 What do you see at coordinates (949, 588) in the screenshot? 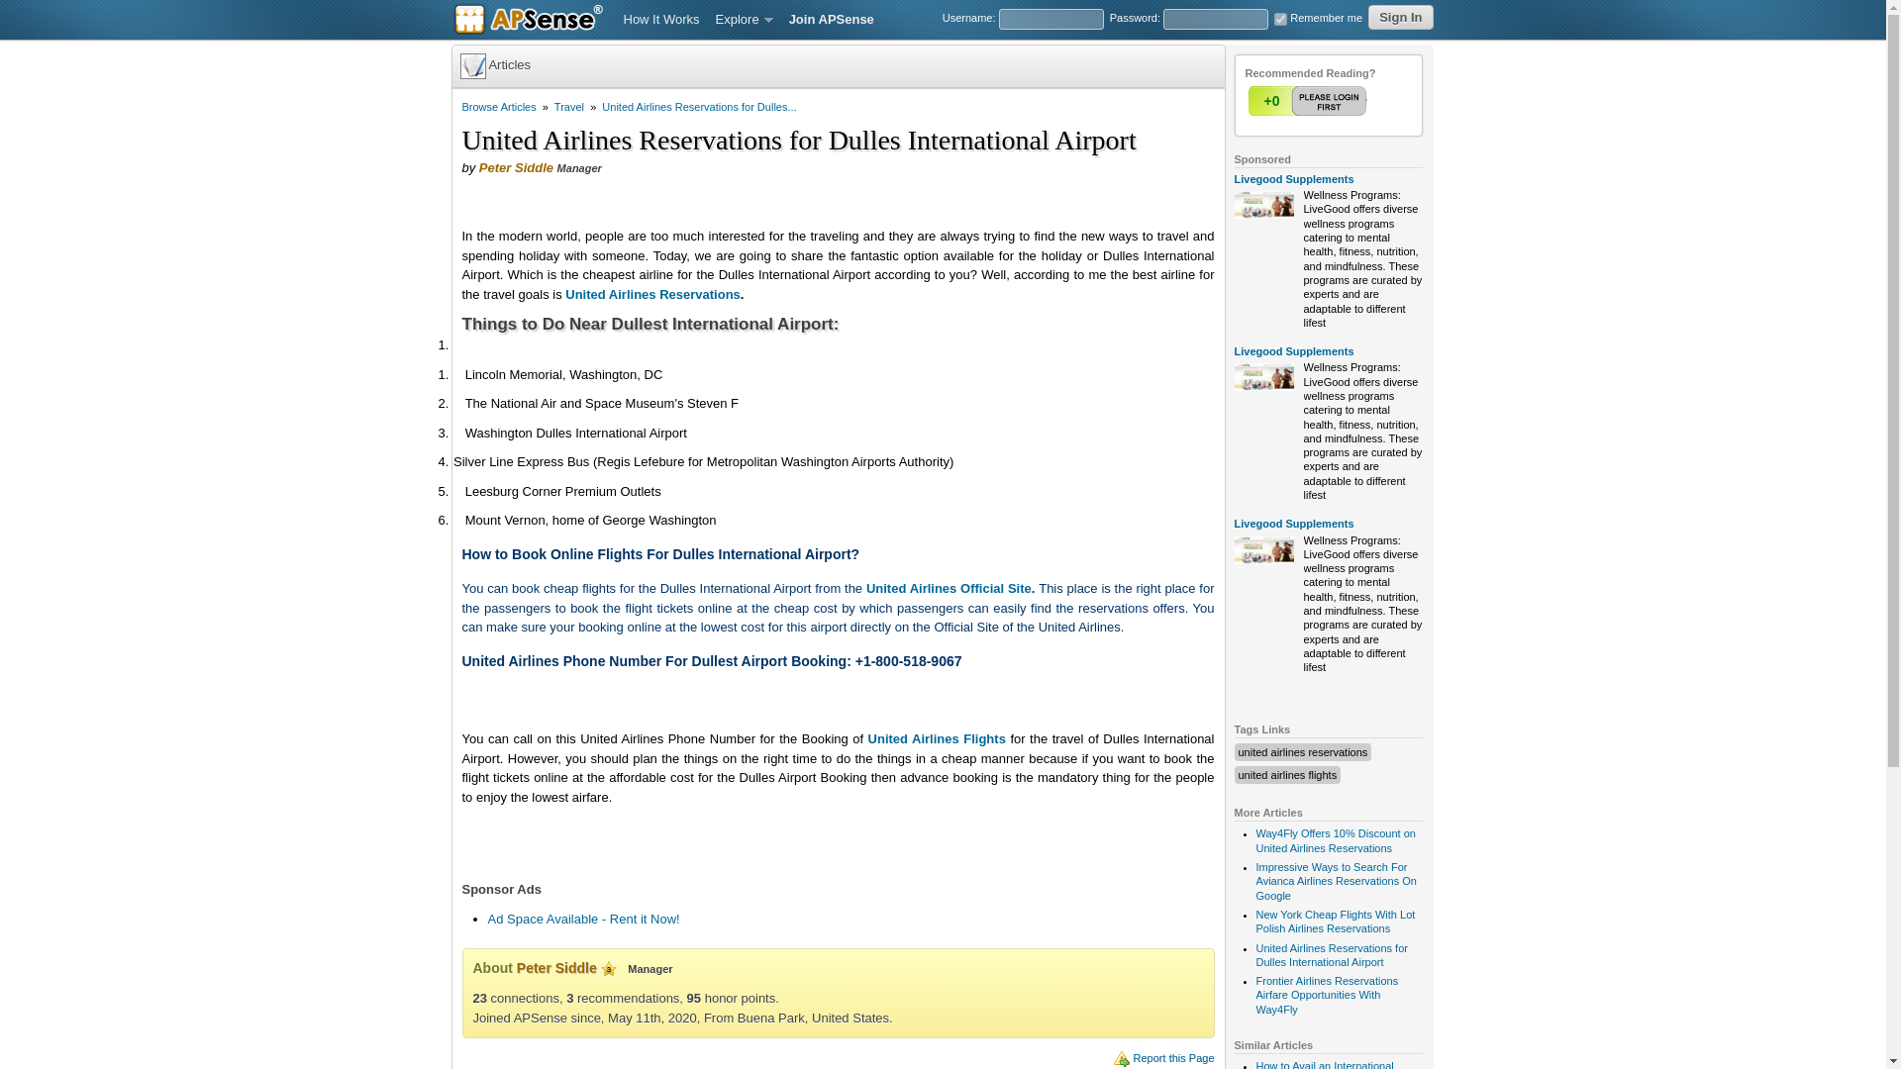
I see `United Airlines Official Site` at bounding box center [949, 588].